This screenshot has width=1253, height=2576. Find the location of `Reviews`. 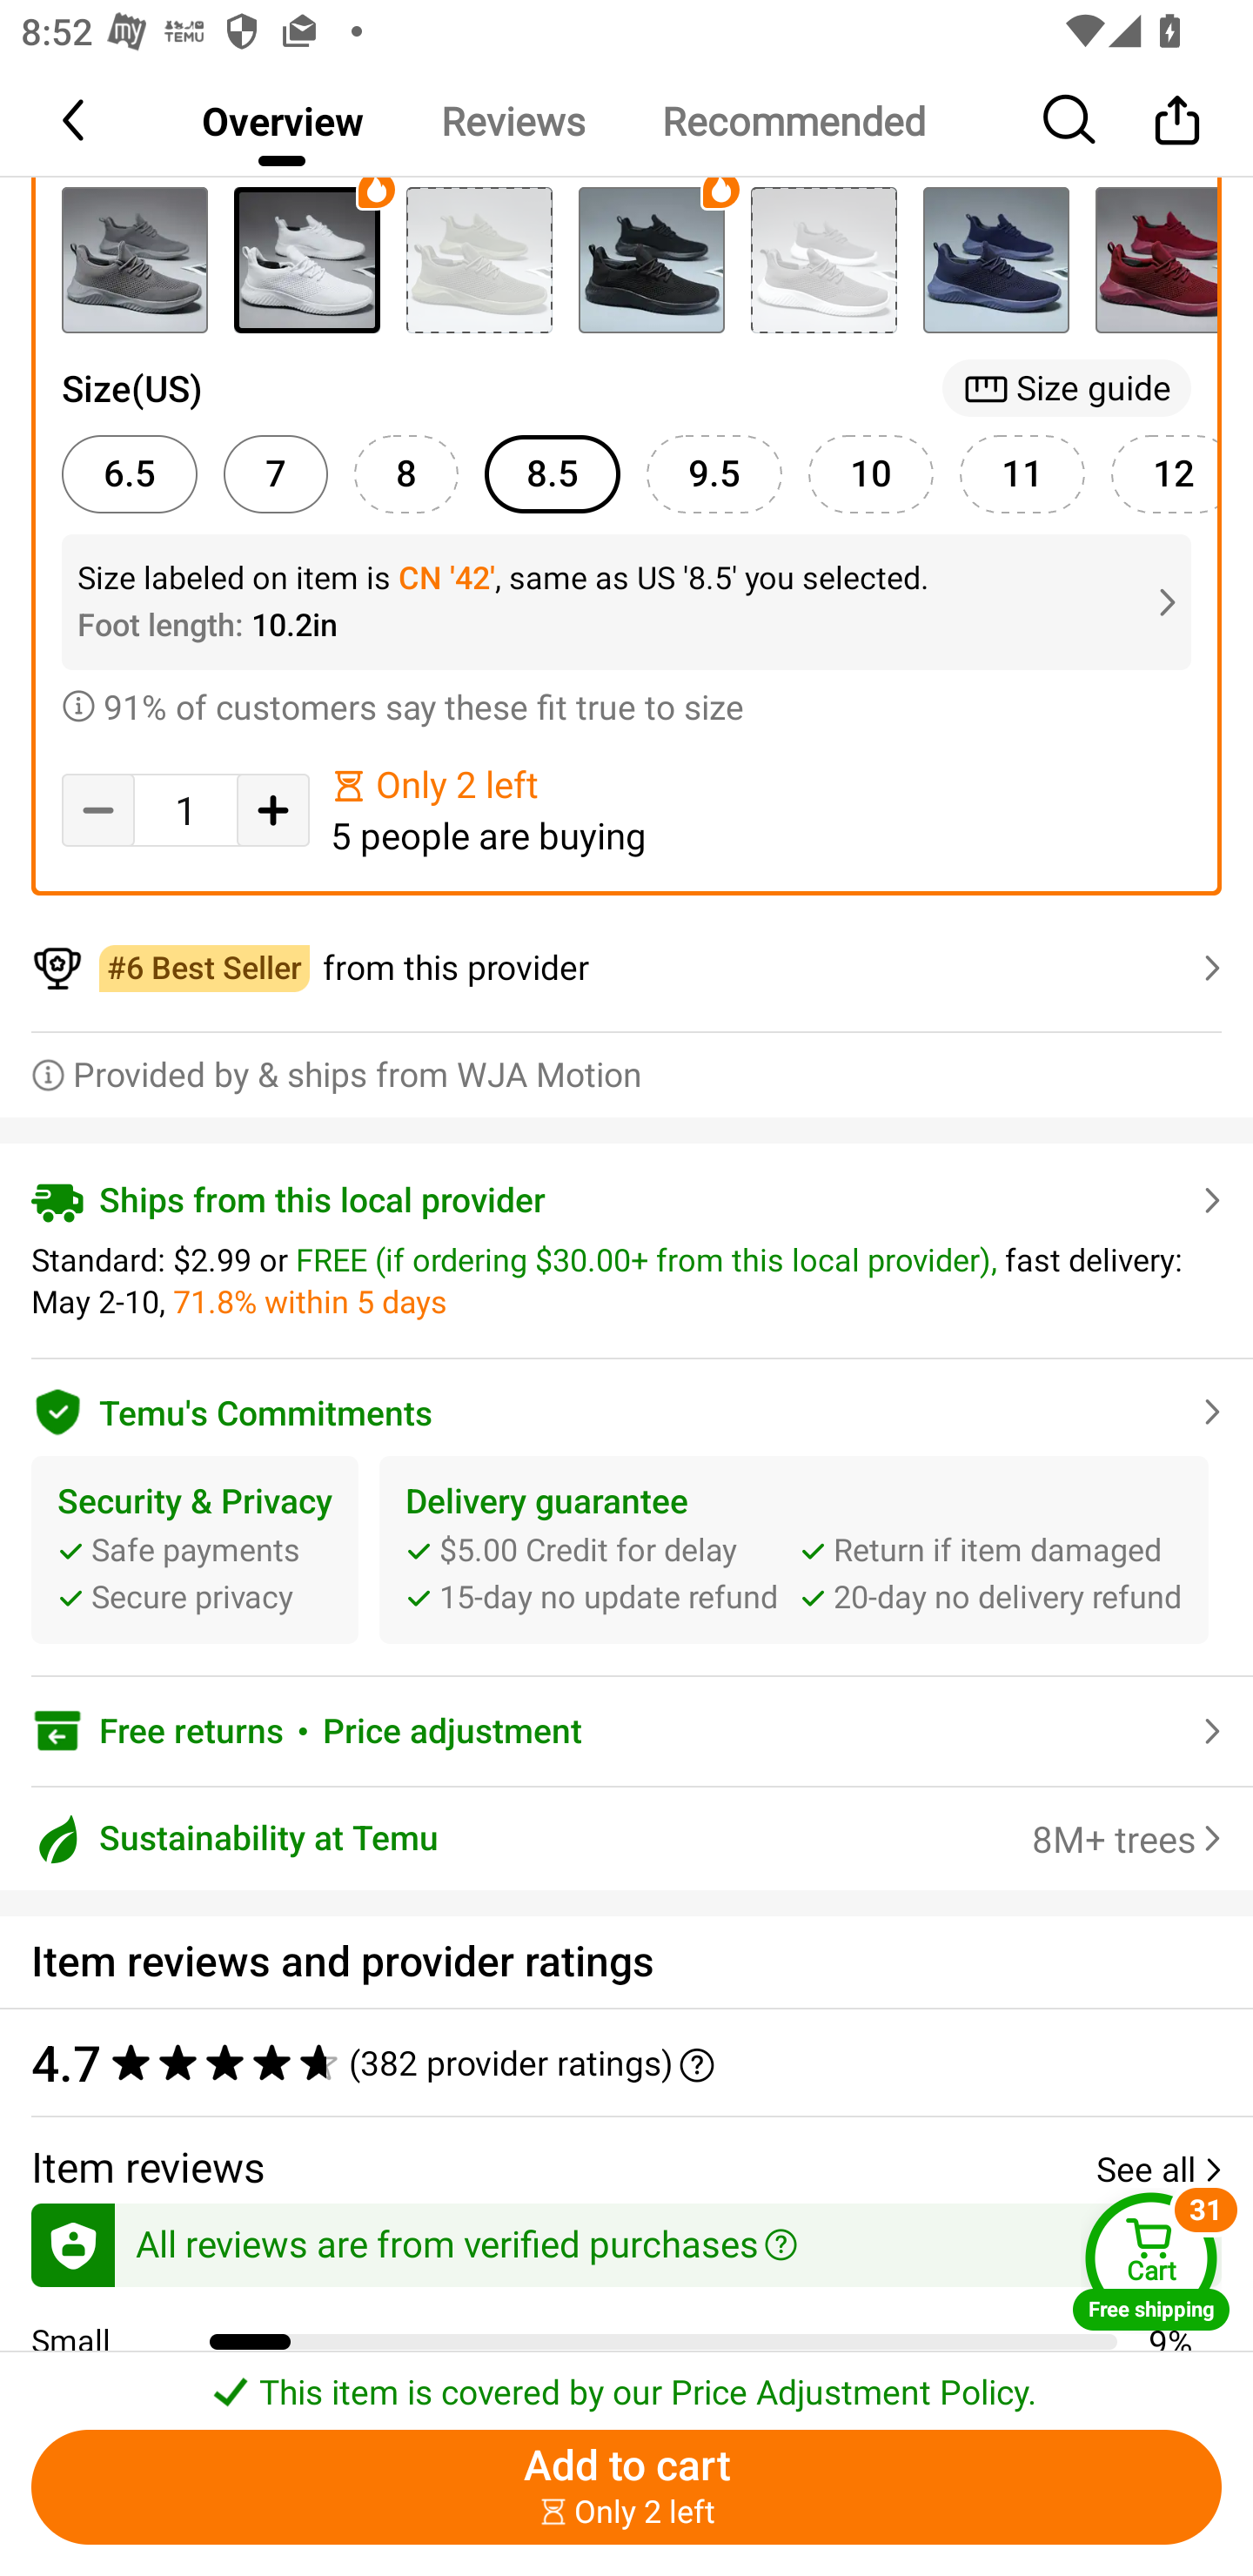

Reviews is located at coordinates (512, 120).